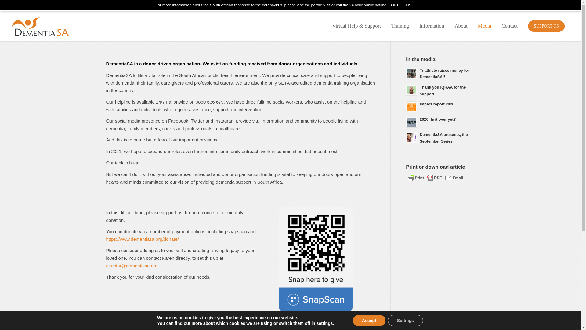 The height and width of the screenshot is (330, 586). Describe the element at coordinates (441, 90) in the screenshot. I see `Thank you IQRAA for the support` at that location.